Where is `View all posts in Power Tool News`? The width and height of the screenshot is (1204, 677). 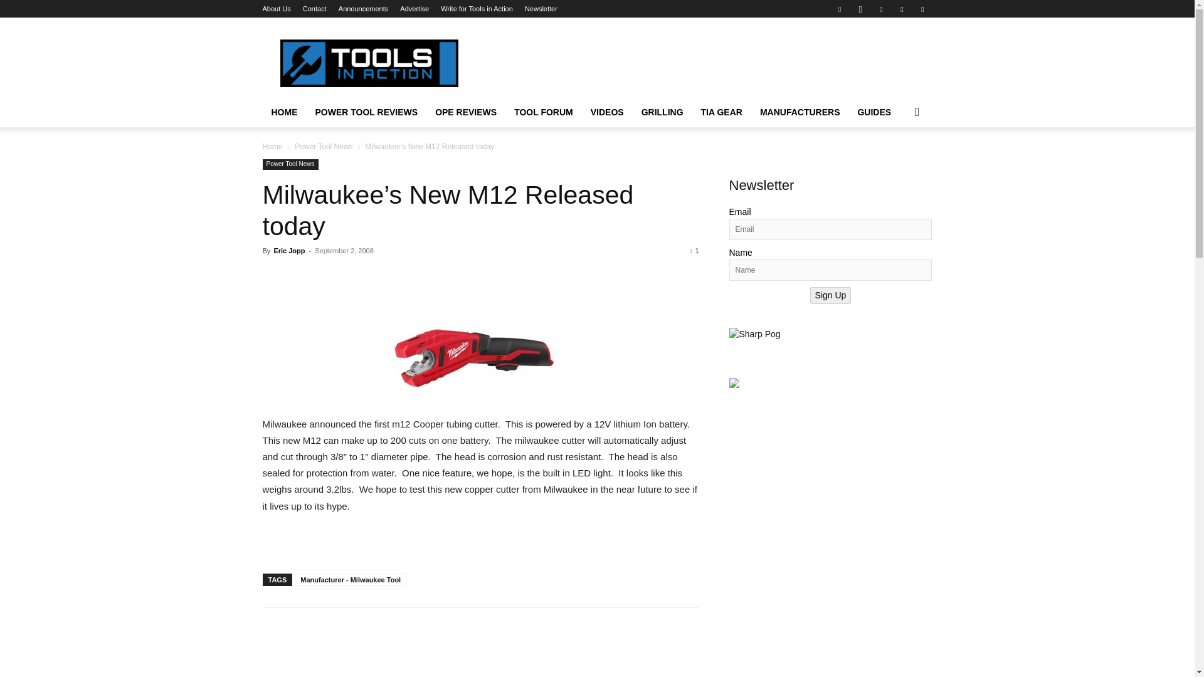
View all posts in Power Tool News is located at coordinates (324, 146).